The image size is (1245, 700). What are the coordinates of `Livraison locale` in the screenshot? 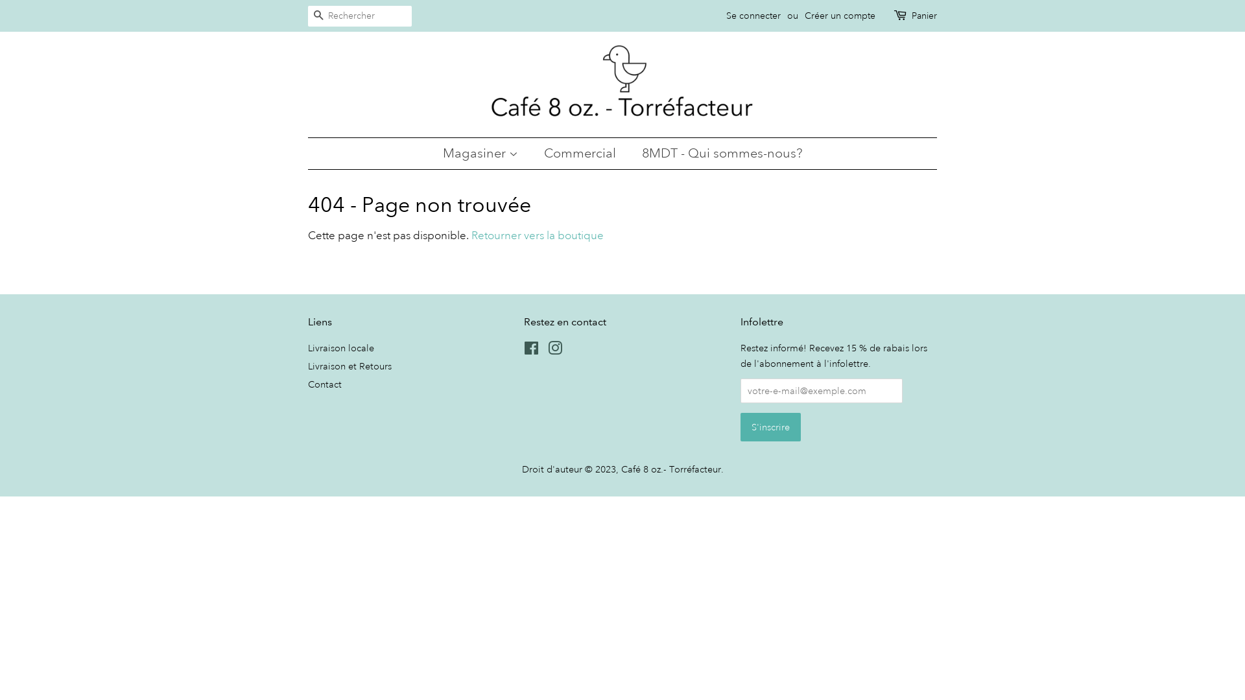 It's located at (341, 348).